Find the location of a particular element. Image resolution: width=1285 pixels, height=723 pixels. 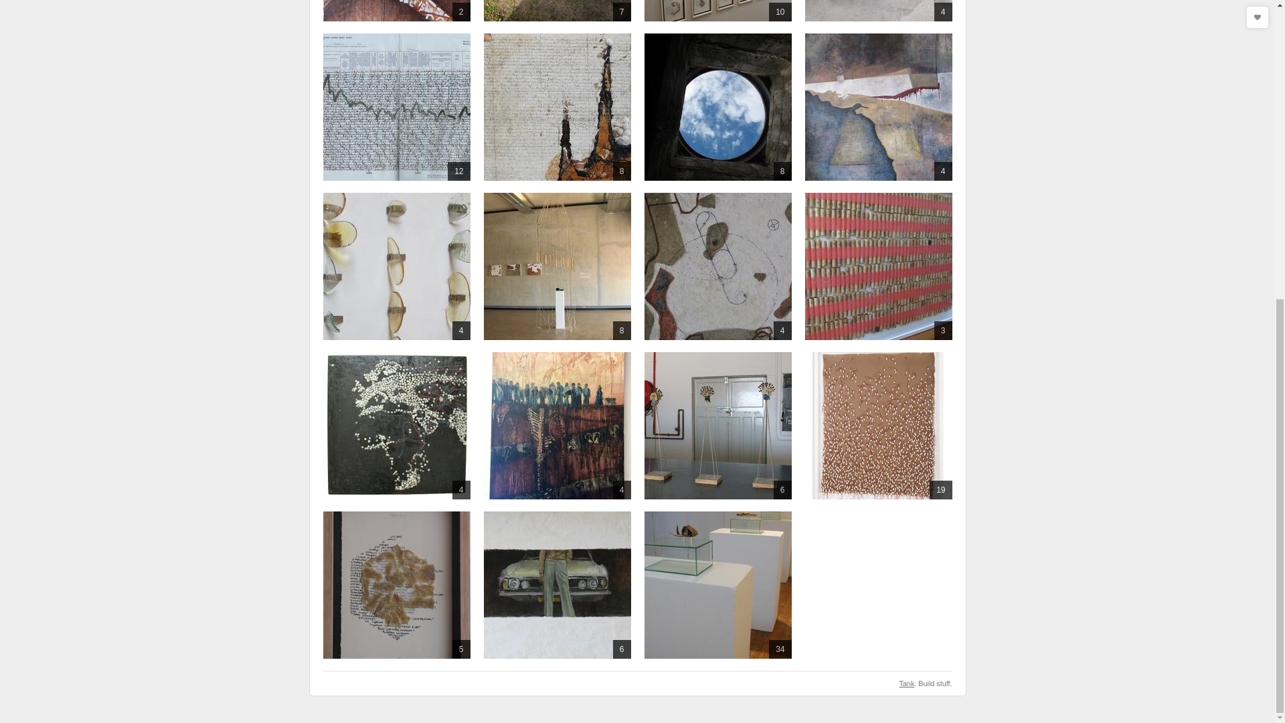

Word Launder is located at coordinates (396, 107).